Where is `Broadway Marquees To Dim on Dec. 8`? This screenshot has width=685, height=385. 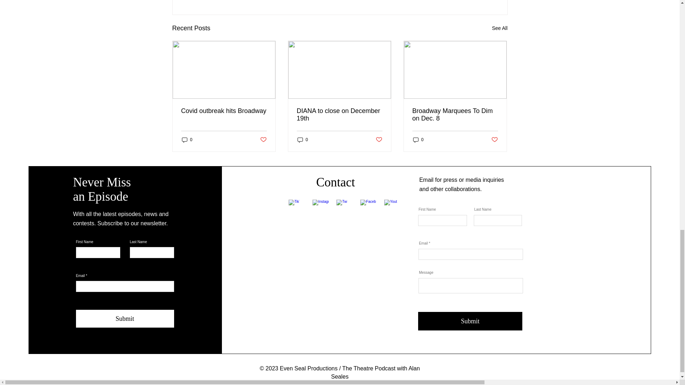
Broadway Marquees To Dim on Dec. 8 is located at coordinates (455, 115).